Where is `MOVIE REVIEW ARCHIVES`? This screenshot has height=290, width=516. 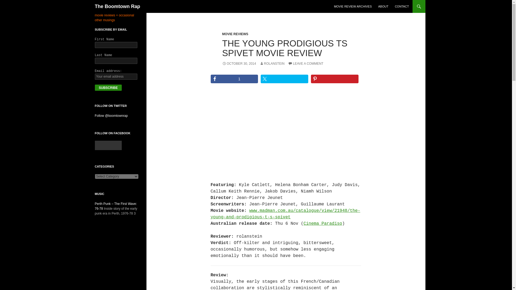
MOVIE REVIEW ARCHIVES is located at coordinates (353, 6).